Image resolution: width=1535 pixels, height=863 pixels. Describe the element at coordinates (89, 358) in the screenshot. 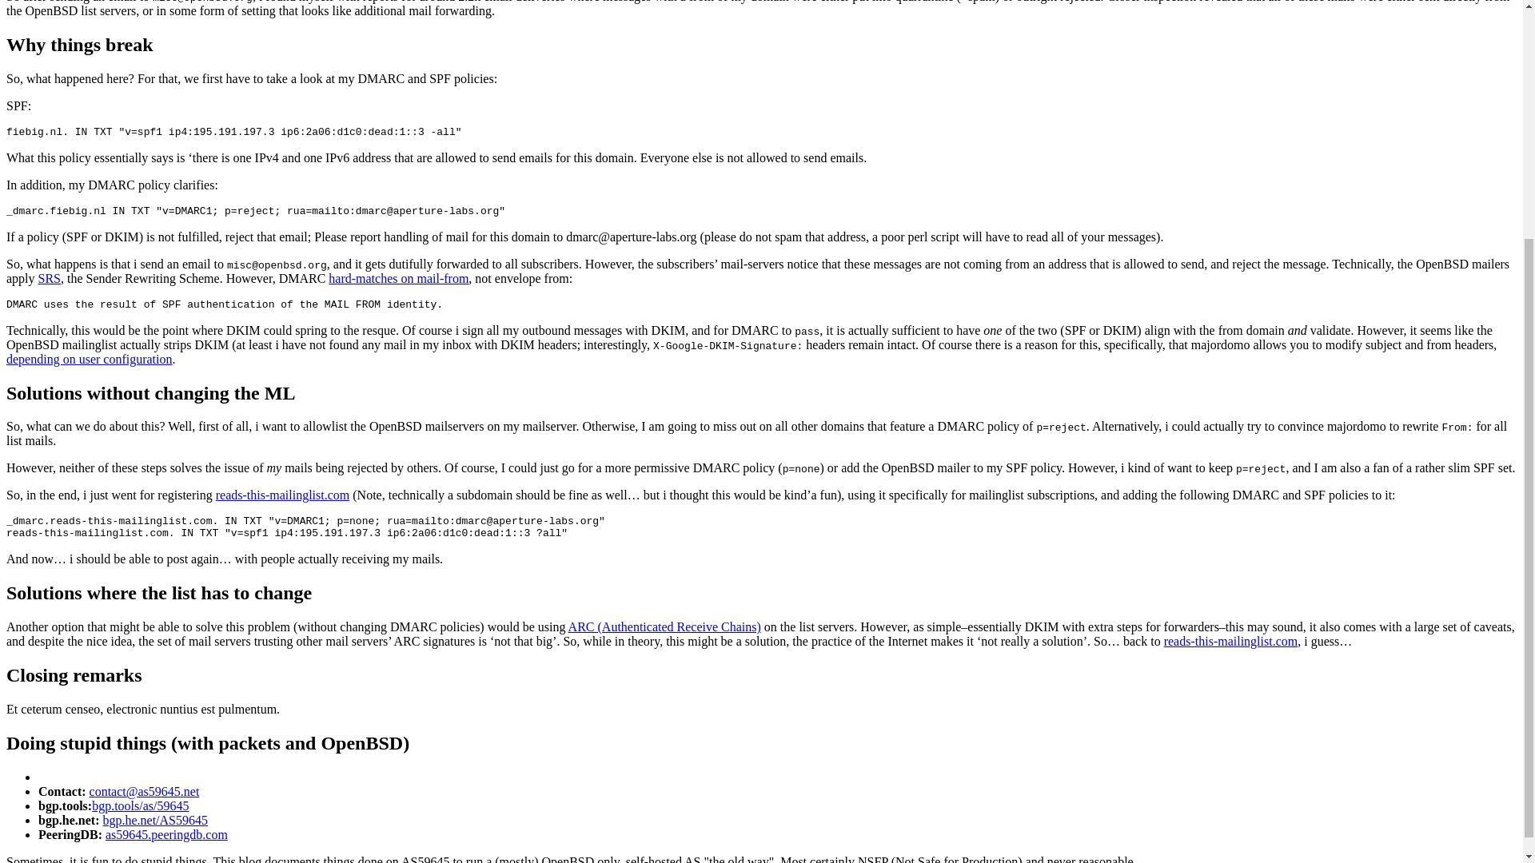

I see `depending on user configuration` at that location.